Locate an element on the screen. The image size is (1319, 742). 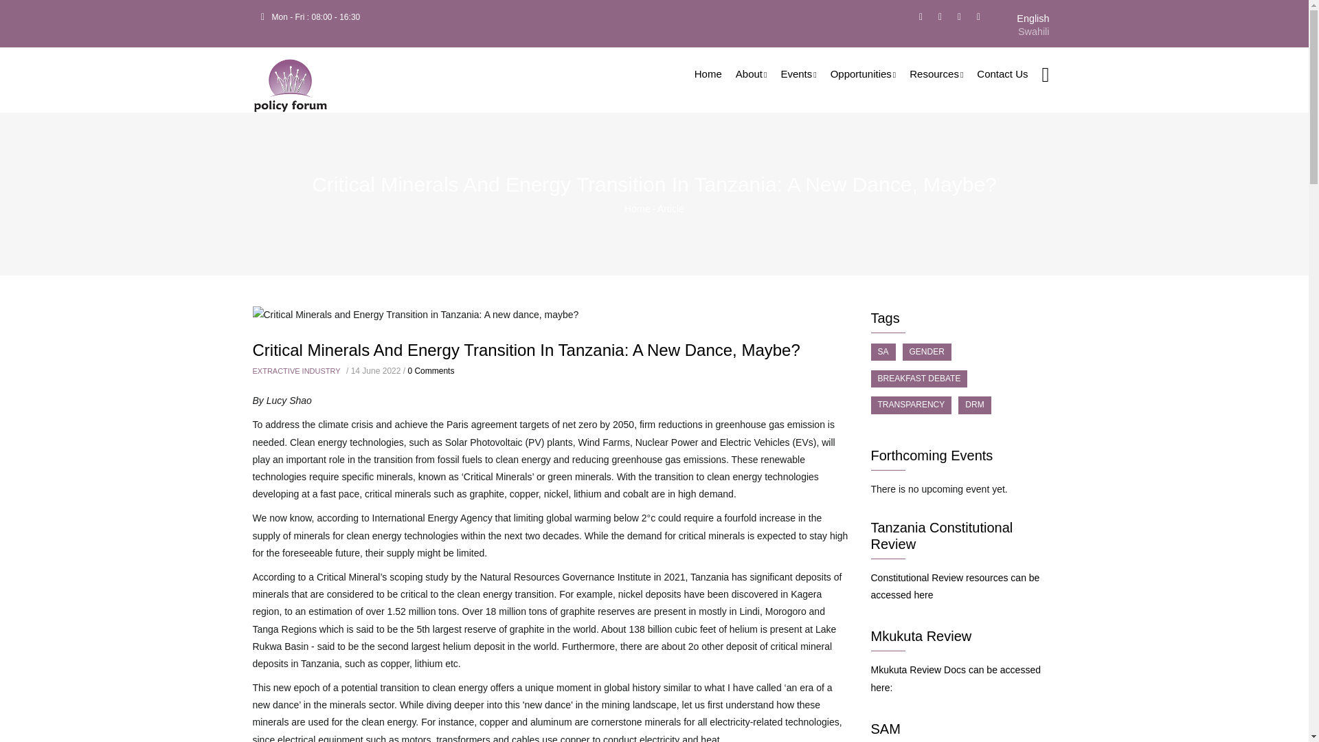
Opportunities is located at coordinates (863, 74).